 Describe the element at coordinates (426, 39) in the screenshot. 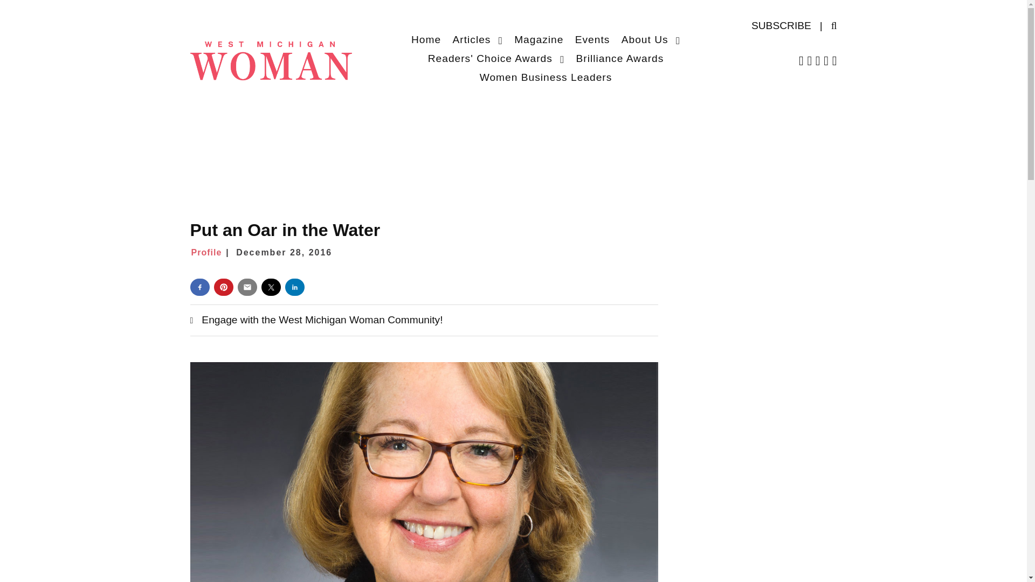

I see `Home` at that location.